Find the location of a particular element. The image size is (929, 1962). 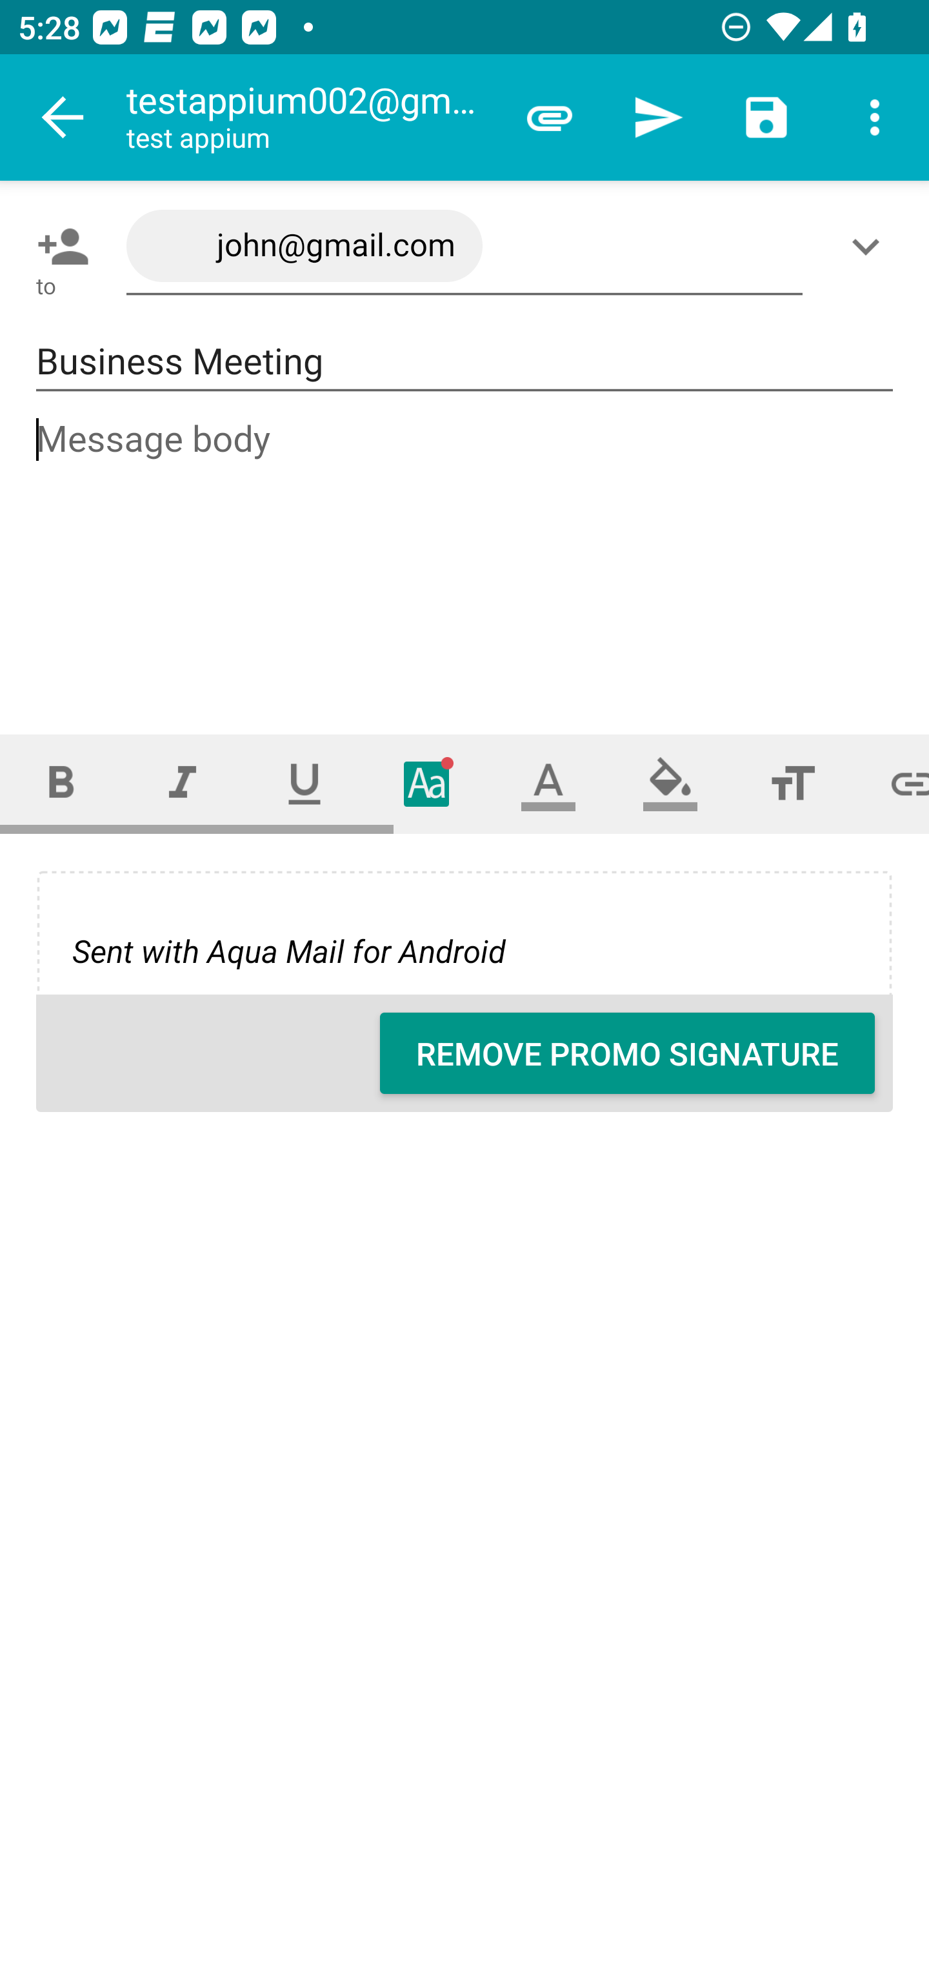

Italic is located at coordinates (182, 784).